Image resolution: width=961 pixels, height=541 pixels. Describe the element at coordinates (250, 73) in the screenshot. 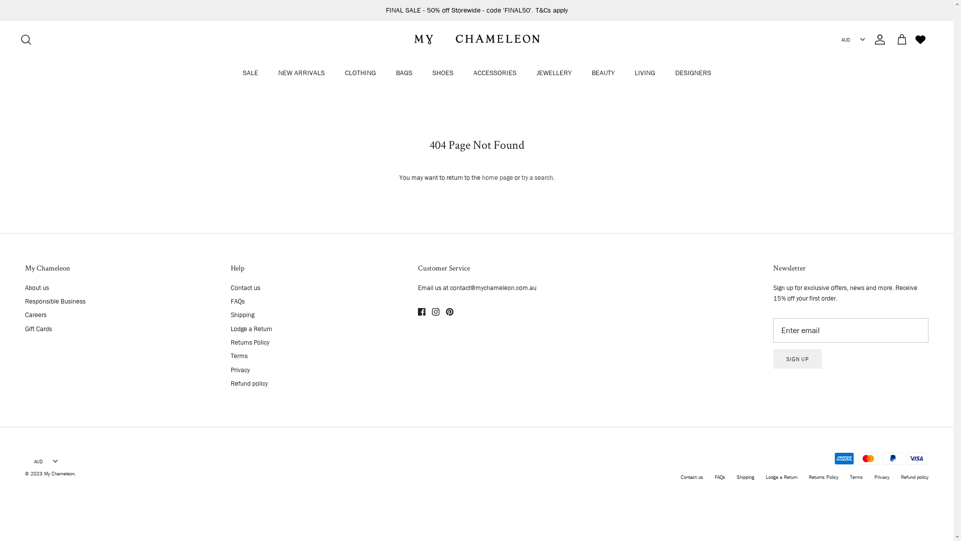

I see `SALE` at that location.